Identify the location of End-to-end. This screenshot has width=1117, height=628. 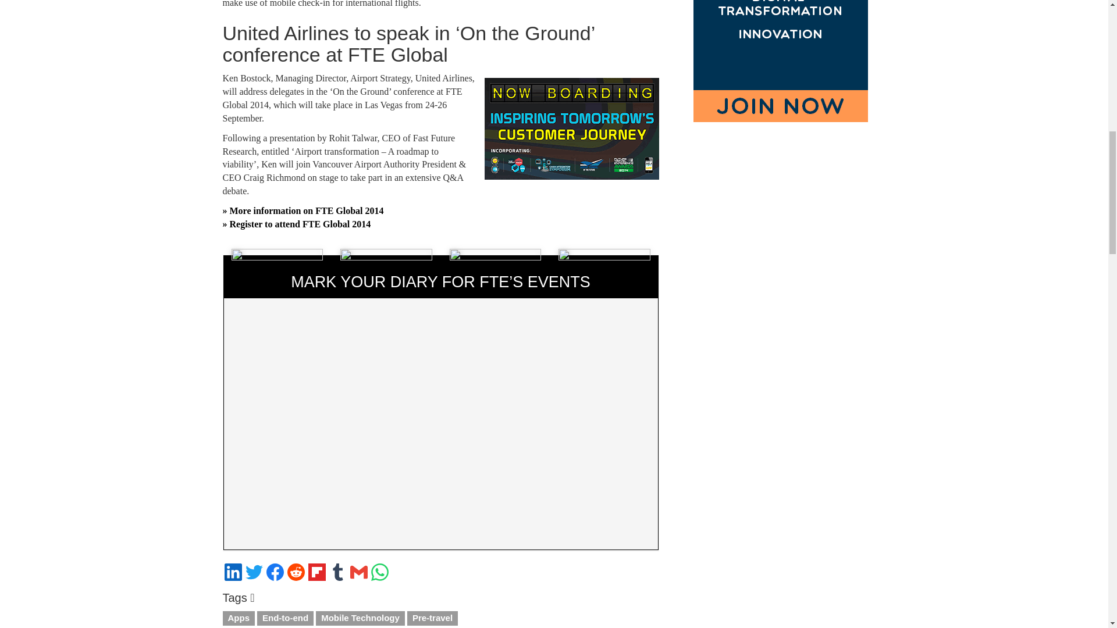
(285, 618).